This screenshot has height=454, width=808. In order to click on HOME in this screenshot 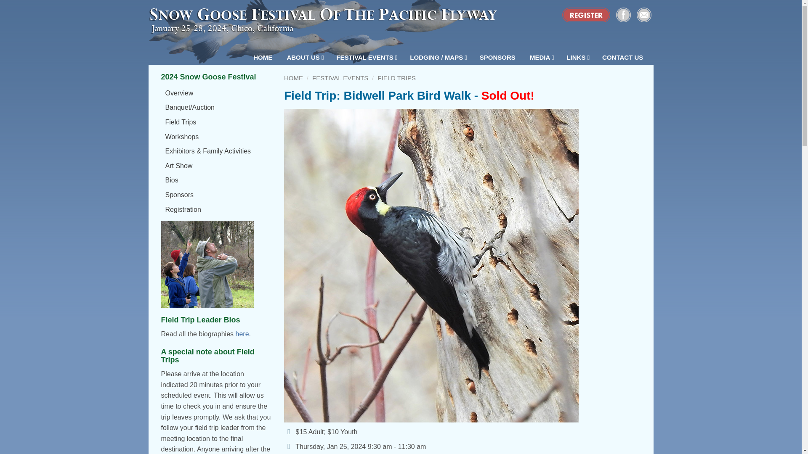, I will do `click(263, 57)`.